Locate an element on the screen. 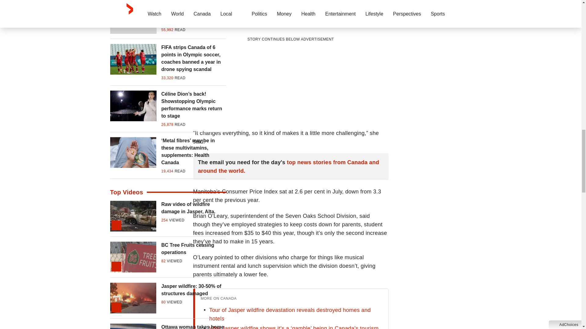  BC Tree Fruits ceasing operations is located at coordinates (194, 249).